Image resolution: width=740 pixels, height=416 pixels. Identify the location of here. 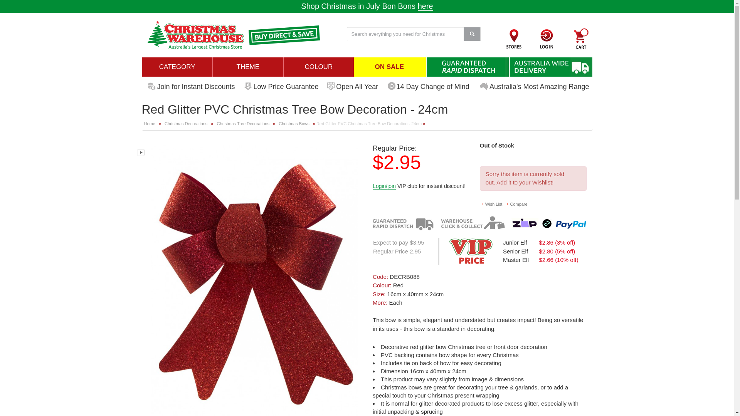
(425, 6).